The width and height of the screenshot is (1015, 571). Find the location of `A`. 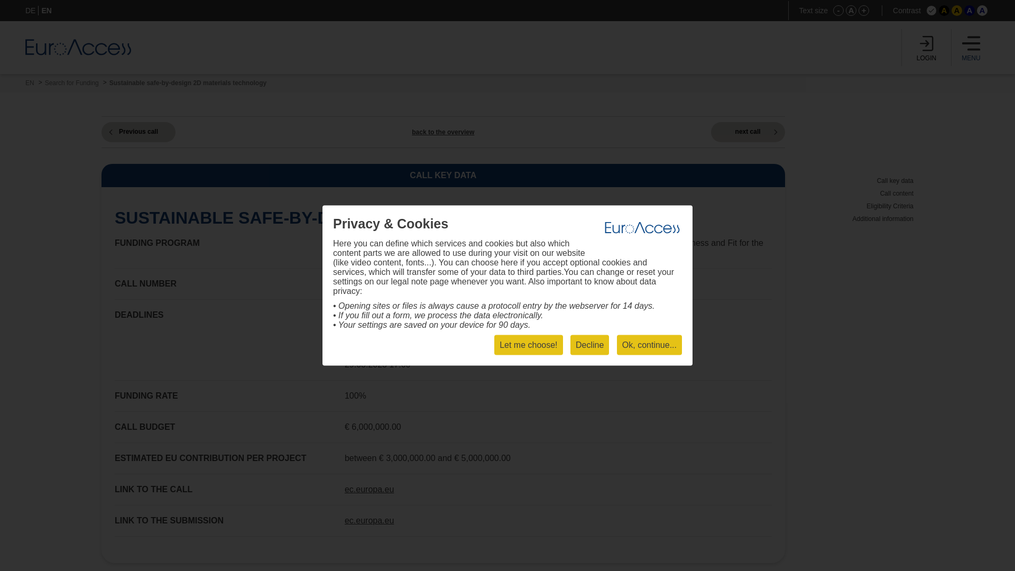

A is located at coordinates (851, 11).